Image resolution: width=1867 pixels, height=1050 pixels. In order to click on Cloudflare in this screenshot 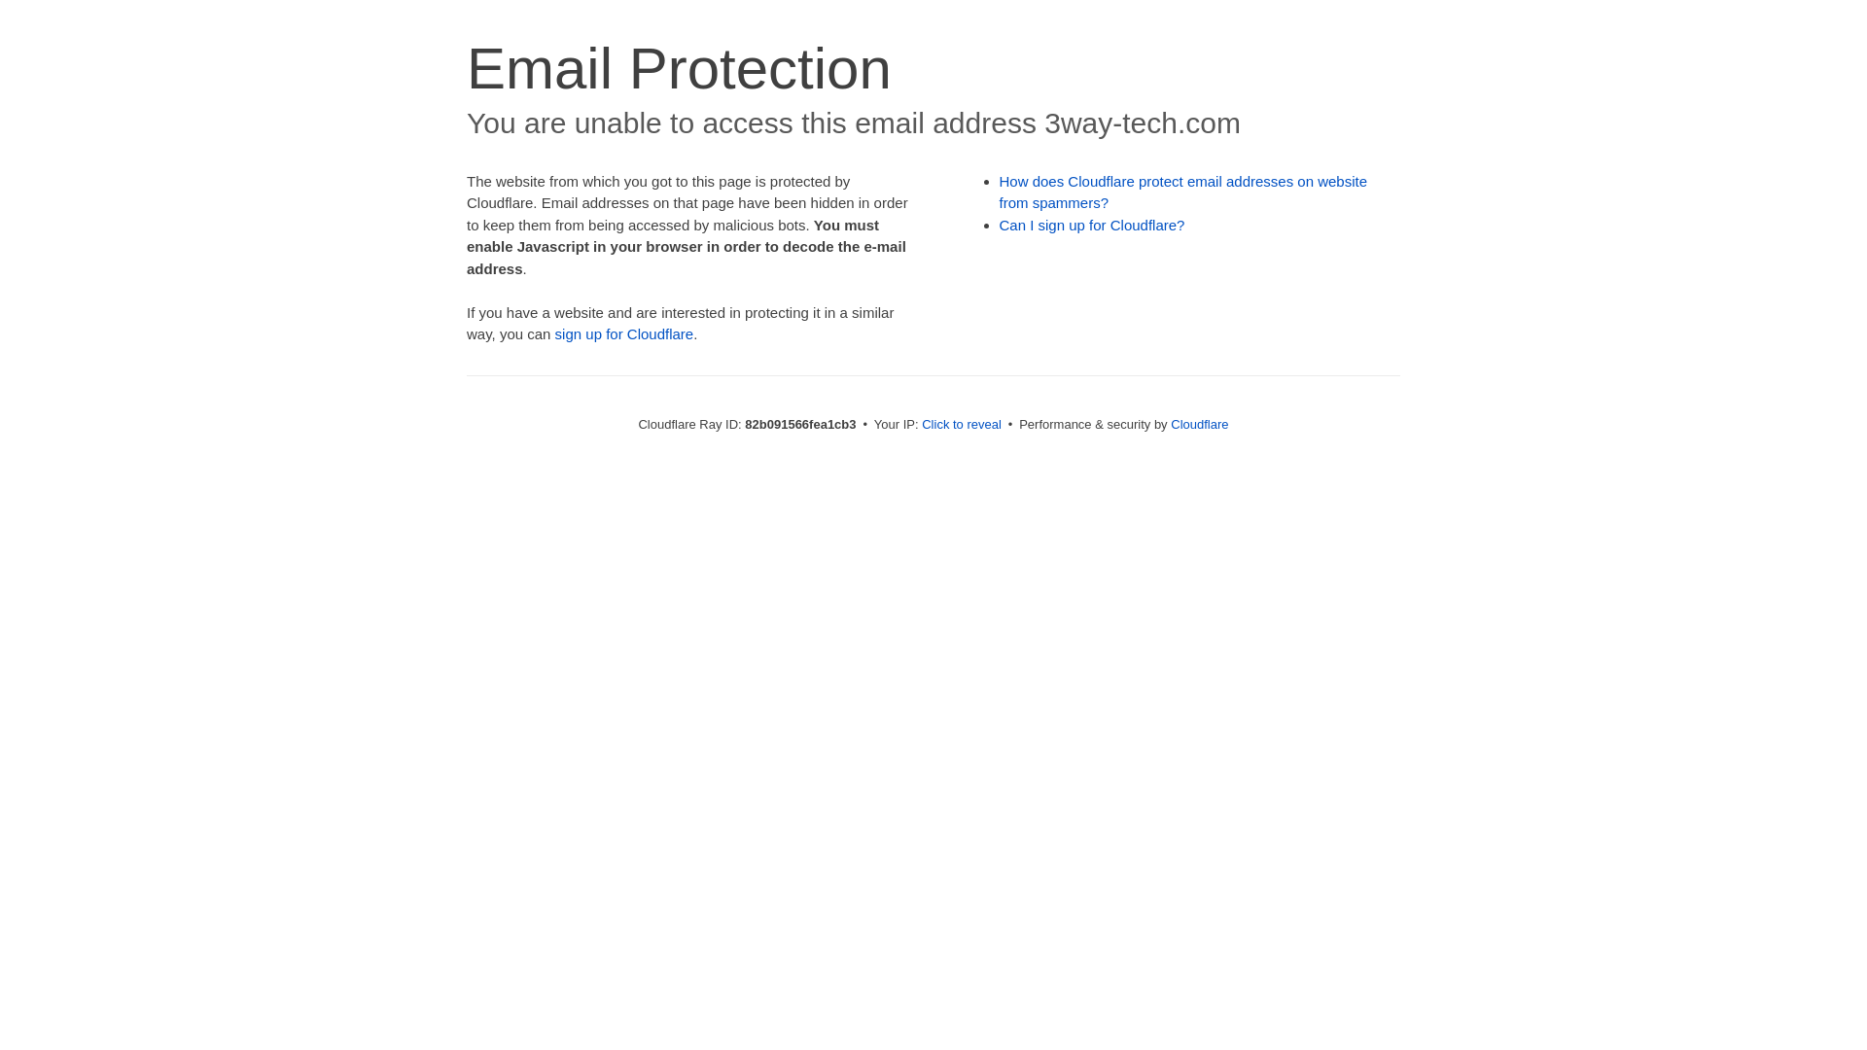, I will do `click(1200, 424)`.